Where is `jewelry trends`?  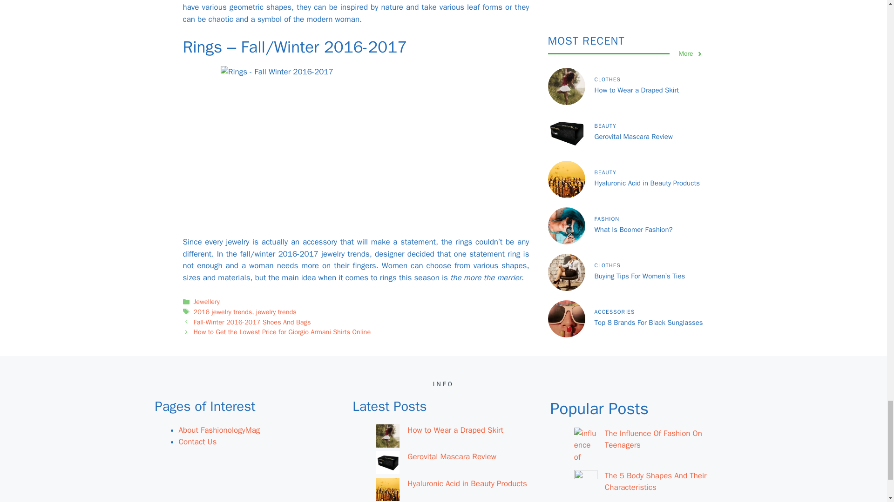
jewelry trends is located at coordinates (276, 312).